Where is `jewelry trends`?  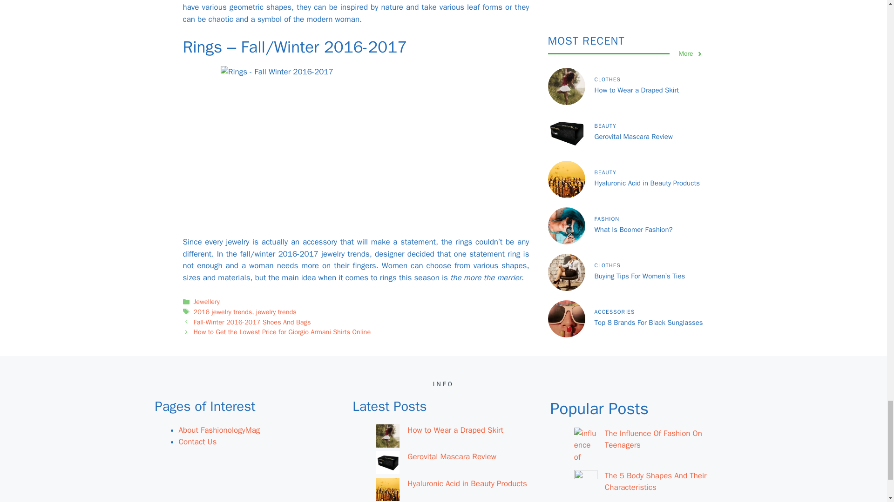
jewelry trends is located at coordinates (276, 312).